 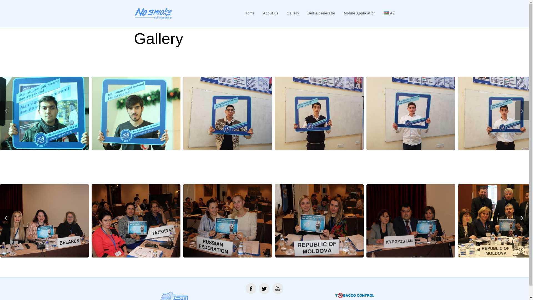 I want to click on AZ, so click(x=387, y=13).